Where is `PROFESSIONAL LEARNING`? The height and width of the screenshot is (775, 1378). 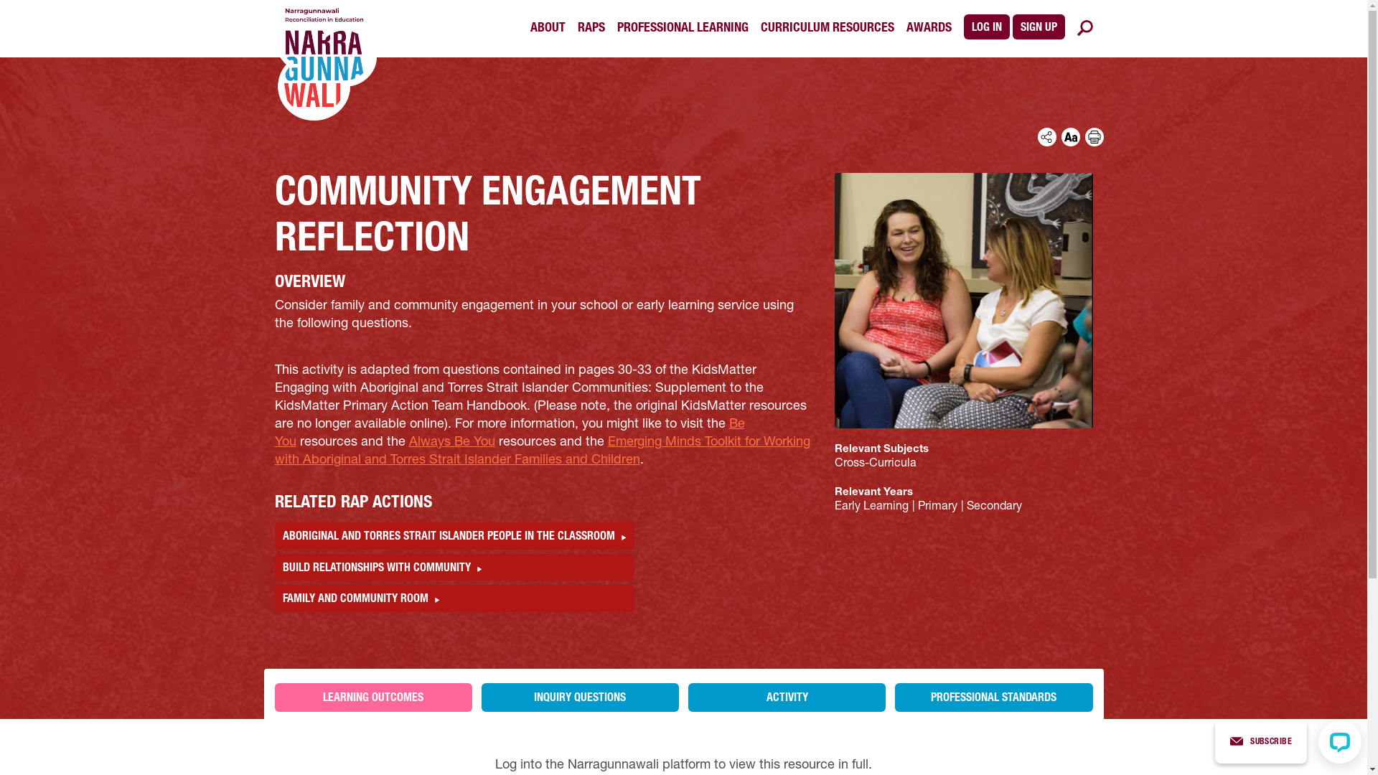 PROFESSIONAL LEARNING is located at coordinates (683, 29).